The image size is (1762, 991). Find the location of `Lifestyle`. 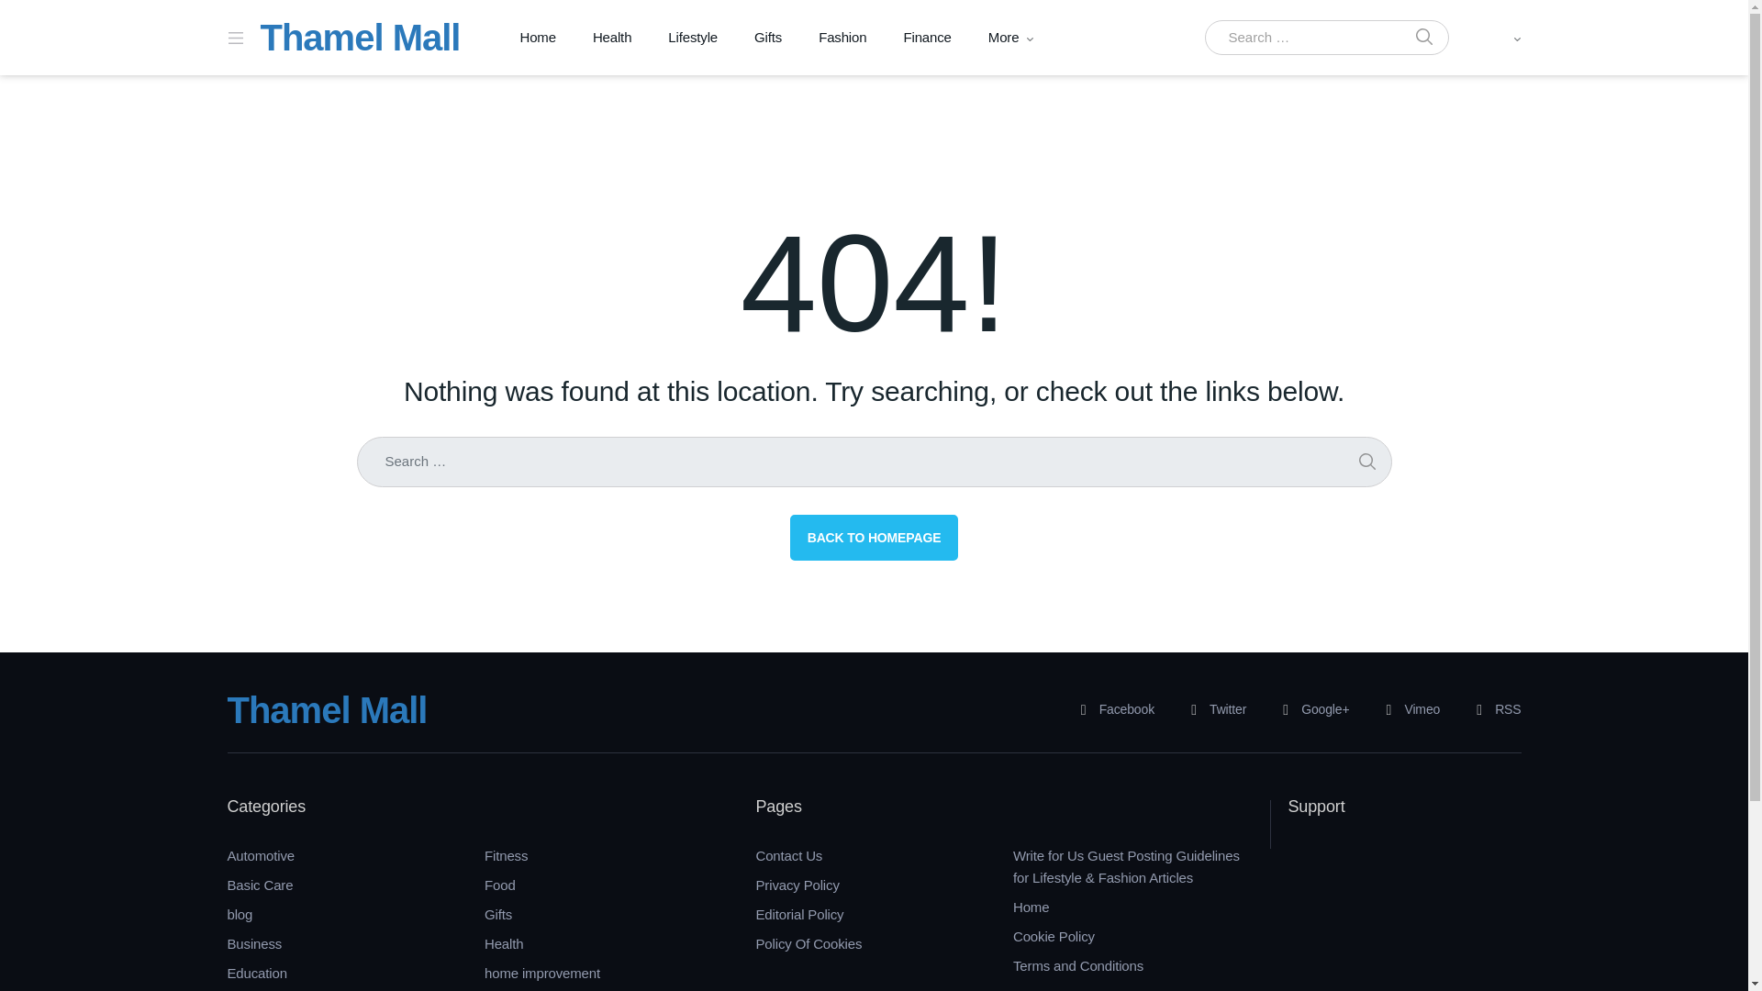

Lifestyle is located at coordinates (693, 38).